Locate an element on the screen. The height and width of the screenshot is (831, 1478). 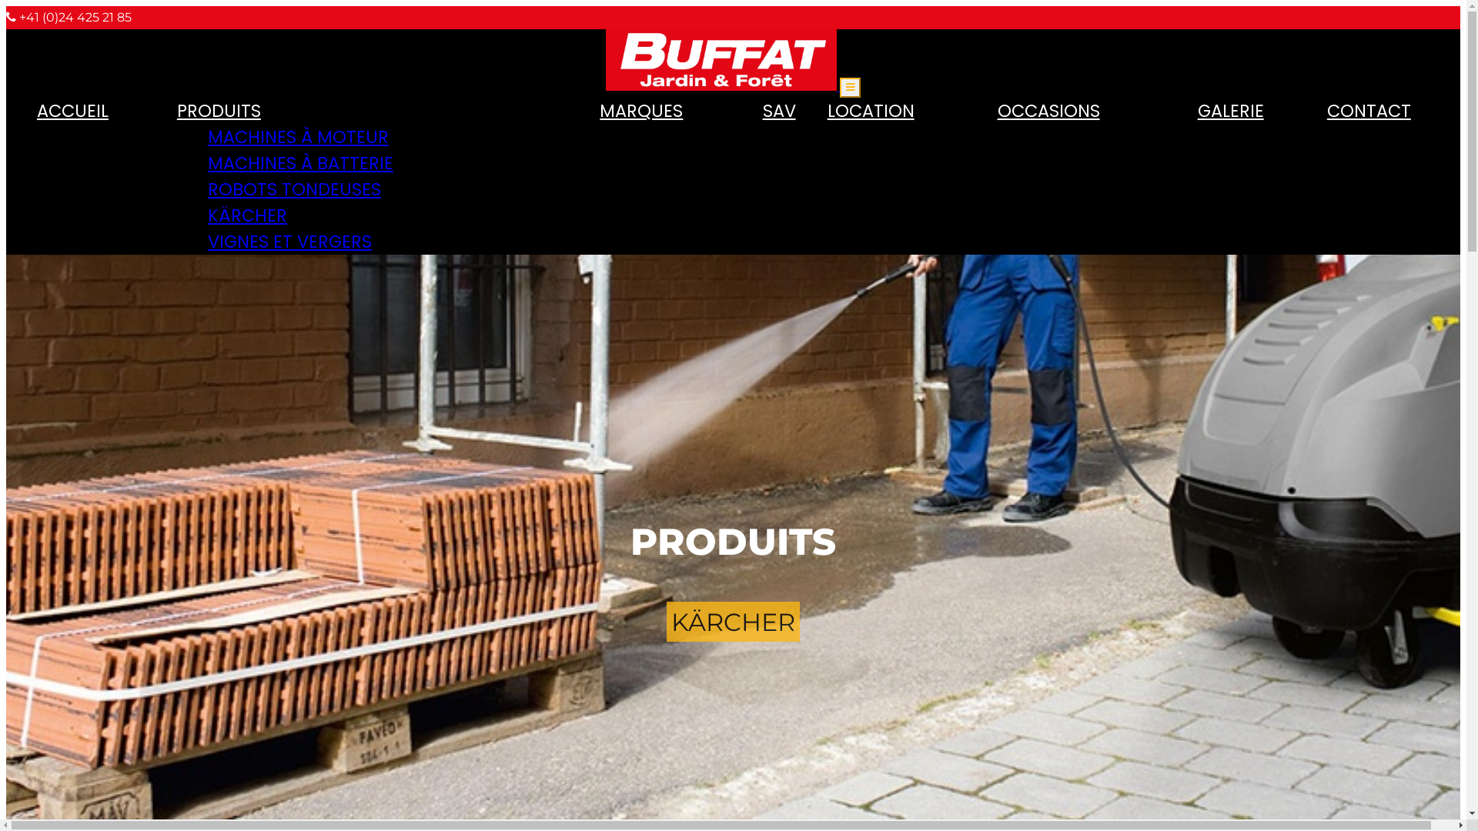
ACCUEIL is located at coordinates (72, 115).